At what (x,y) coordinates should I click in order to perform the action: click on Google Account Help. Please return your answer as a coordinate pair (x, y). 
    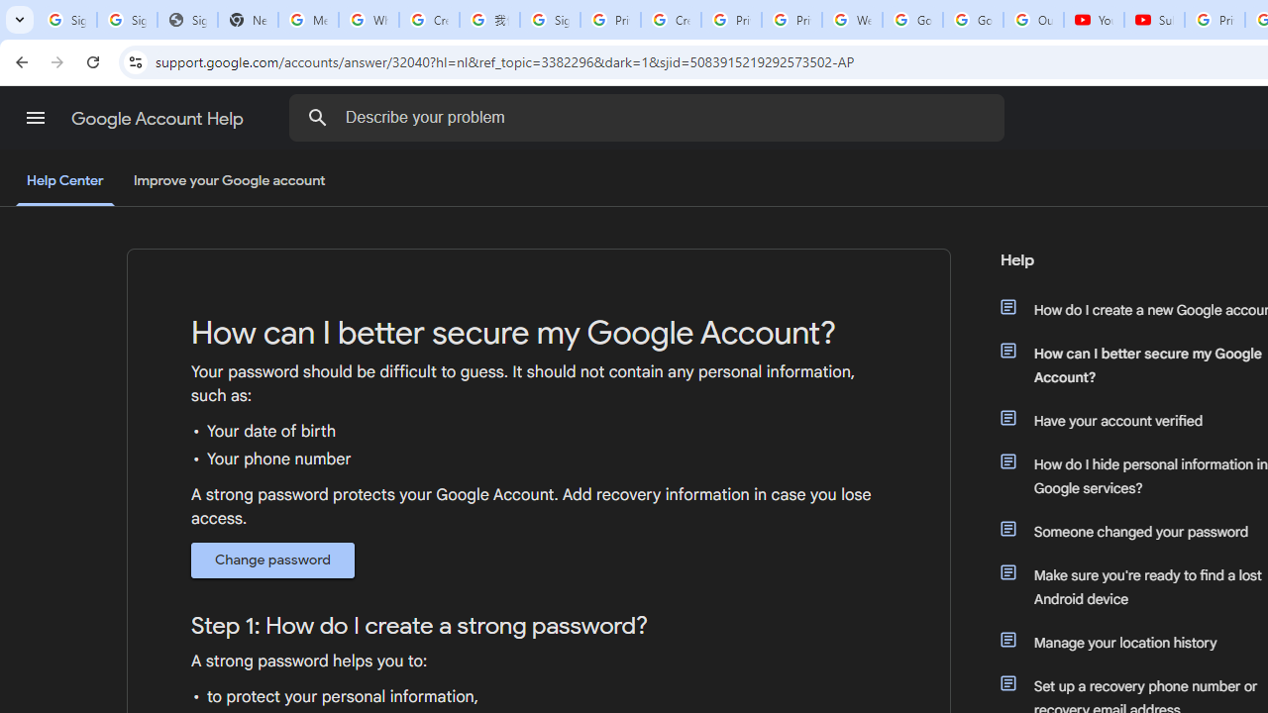
    Looking at the image, I should click on (158, 119).